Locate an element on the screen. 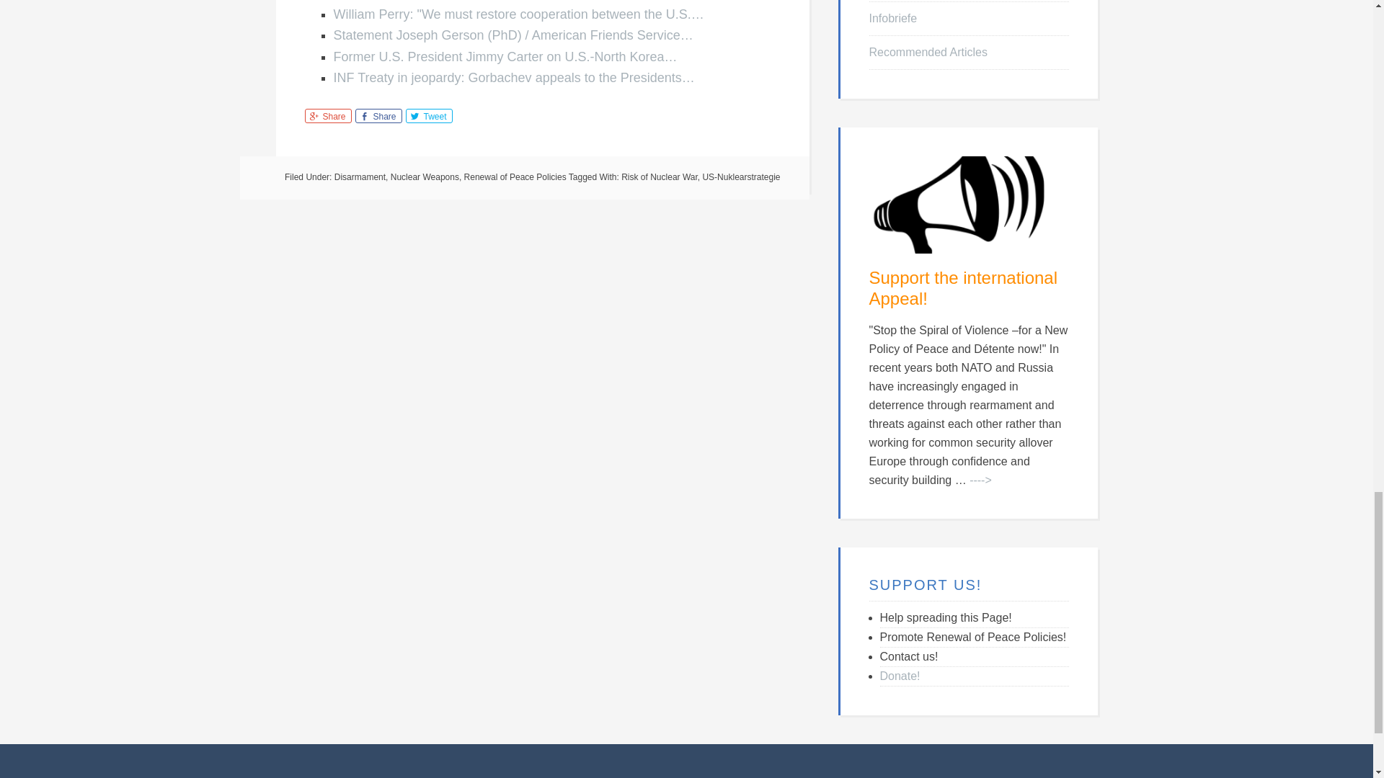 Image resolution: width=1384 pixels, height=778 pixels. Risk of Nuclear War is located at coordinates (659, 176).